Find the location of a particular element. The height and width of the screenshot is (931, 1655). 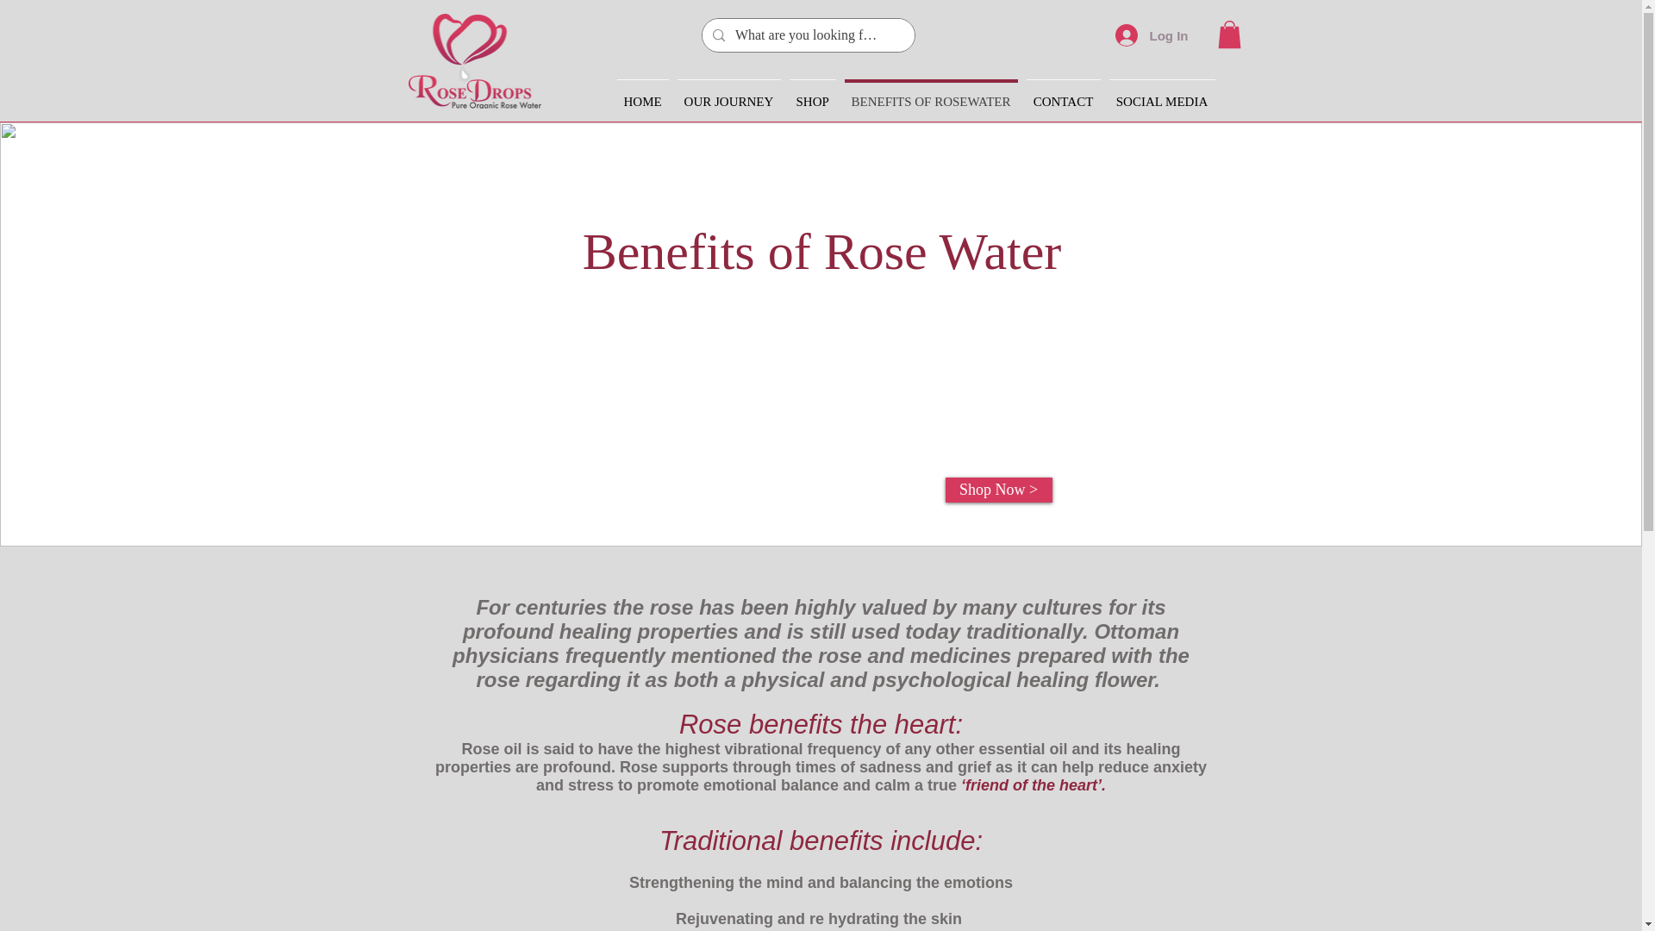

SHOP is located at coordinates (812, 93).